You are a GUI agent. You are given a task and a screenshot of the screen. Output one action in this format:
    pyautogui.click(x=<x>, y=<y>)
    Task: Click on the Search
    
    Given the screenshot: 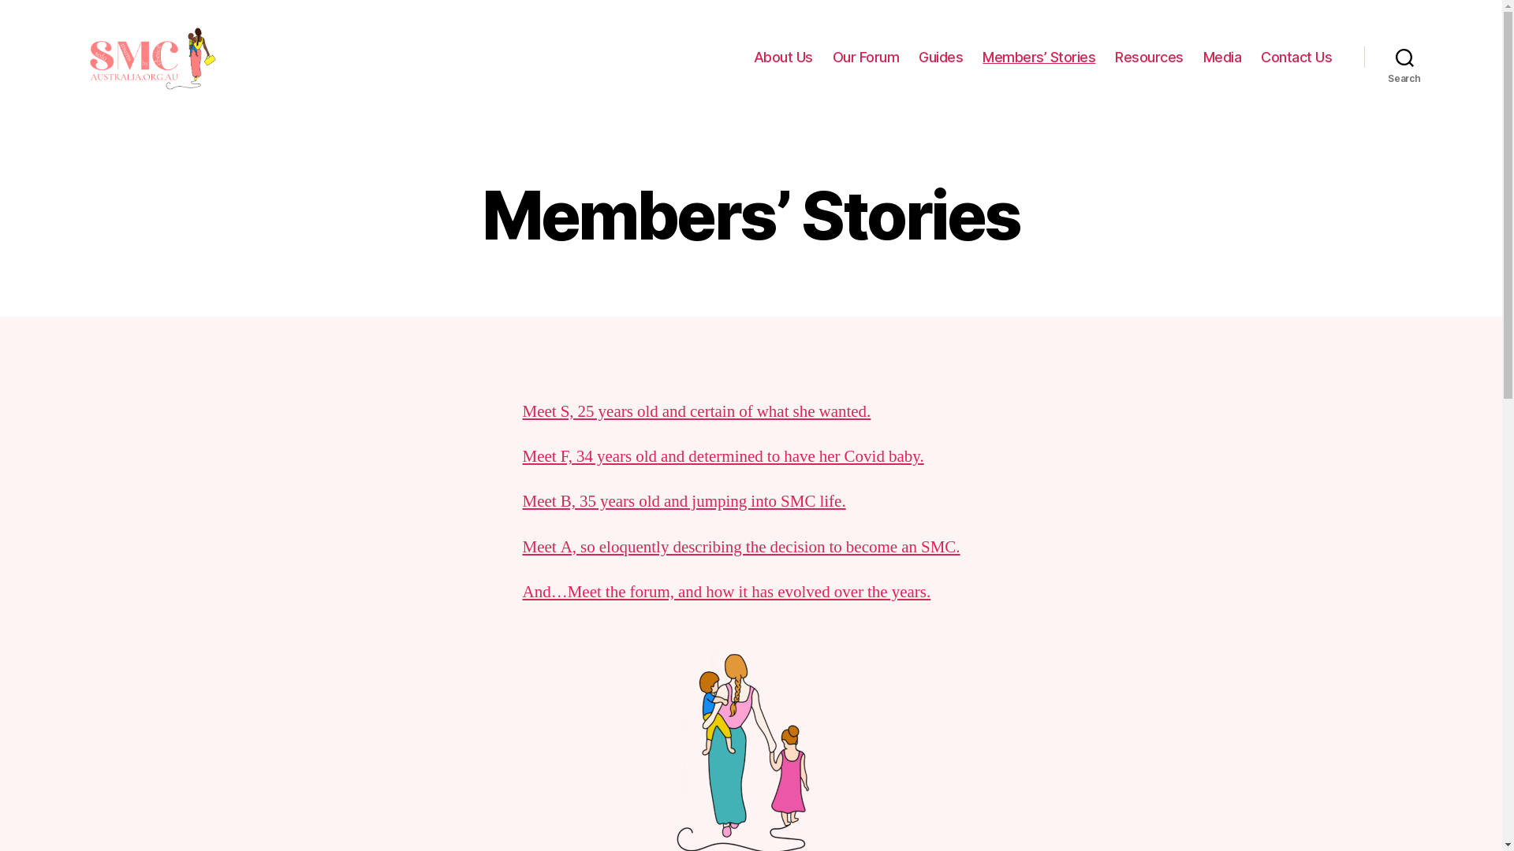 What is the action you would take?
    pyautogui.click(x=1405, y=58)
    